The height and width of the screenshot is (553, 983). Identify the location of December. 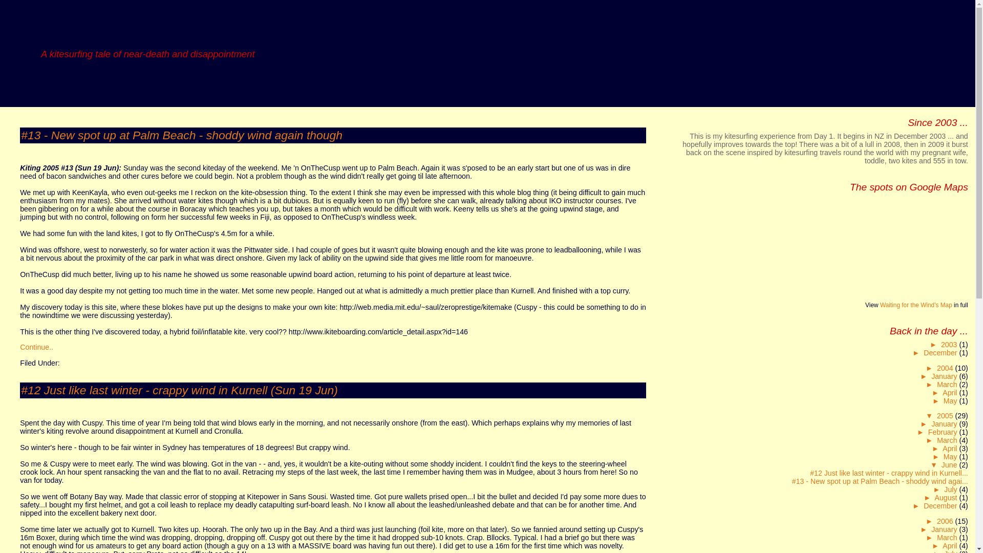
(941, 352).